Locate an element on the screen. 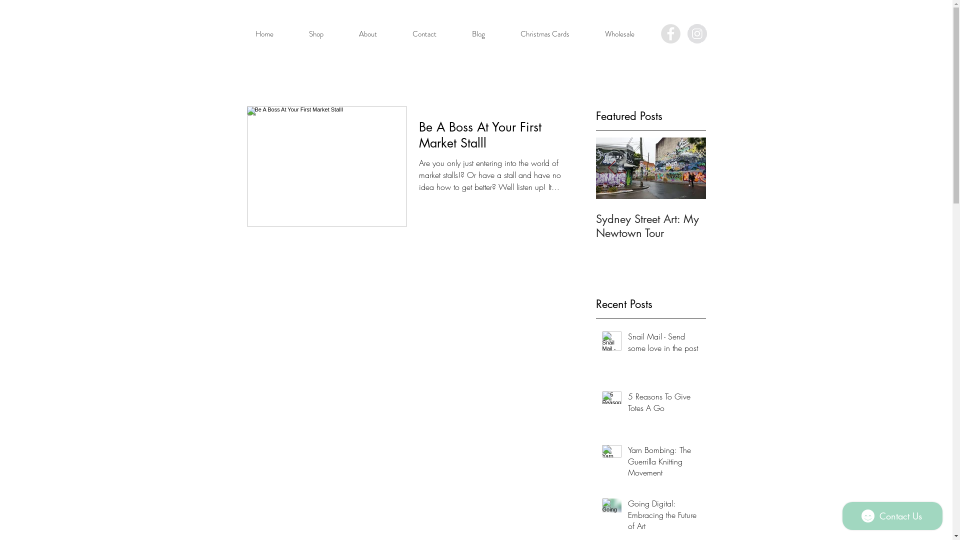 The width and height of the screenshot is (960, 540). Contact is located at coordinates (425, 34).